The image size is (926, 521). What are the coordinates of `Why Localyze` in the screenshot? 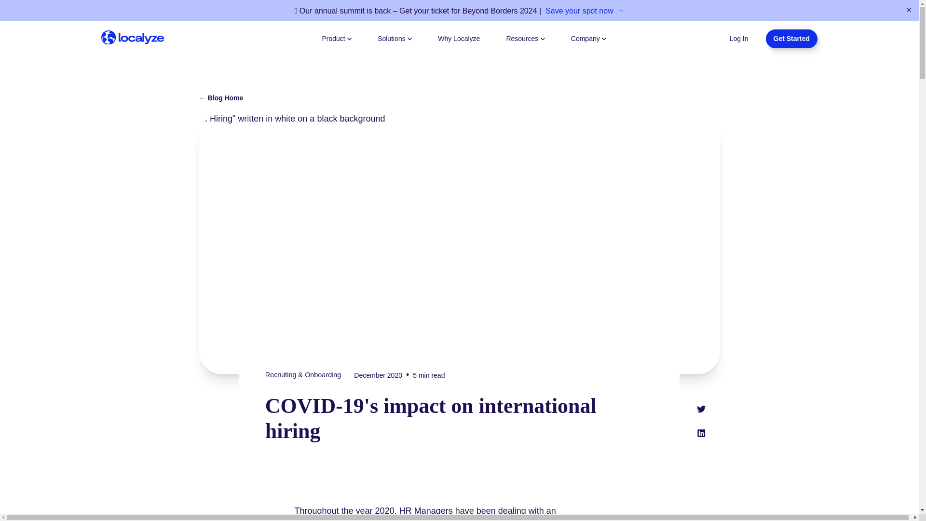 It's located at (459, 39).